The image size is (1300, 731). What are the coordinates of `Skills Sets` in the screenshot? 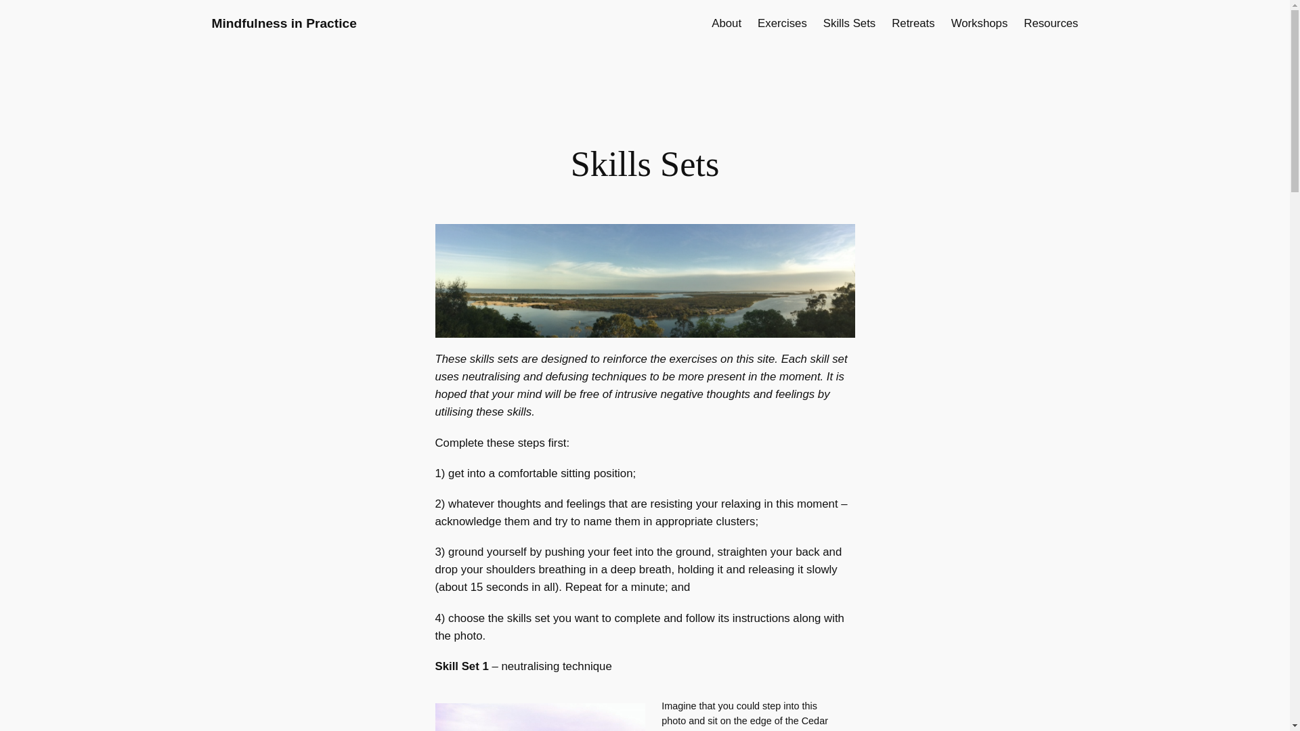 It's located at (849, 23).